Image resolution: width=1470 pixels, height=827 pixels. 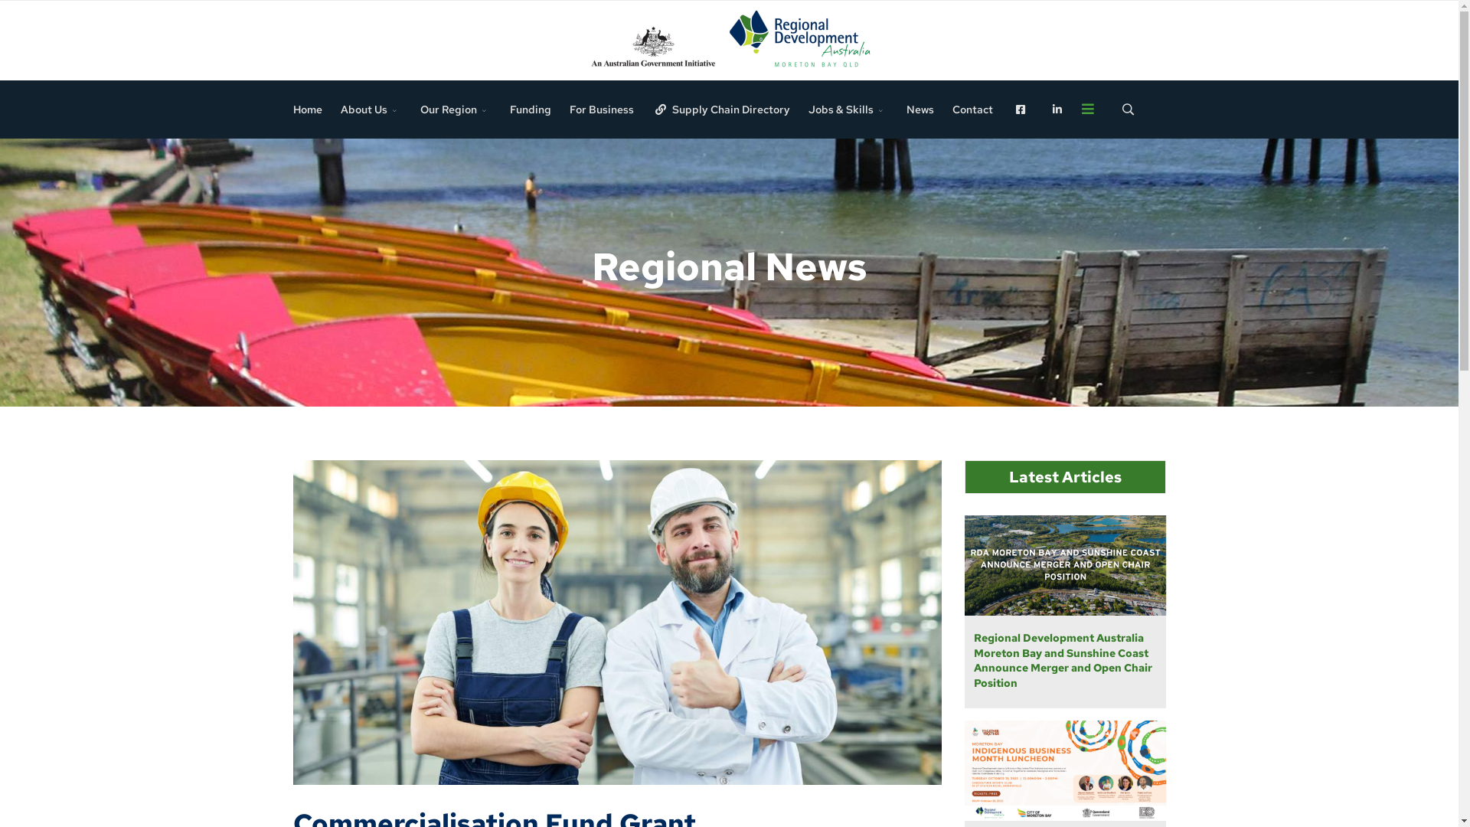 I want to click on About Us, so click(x=371, y=110).